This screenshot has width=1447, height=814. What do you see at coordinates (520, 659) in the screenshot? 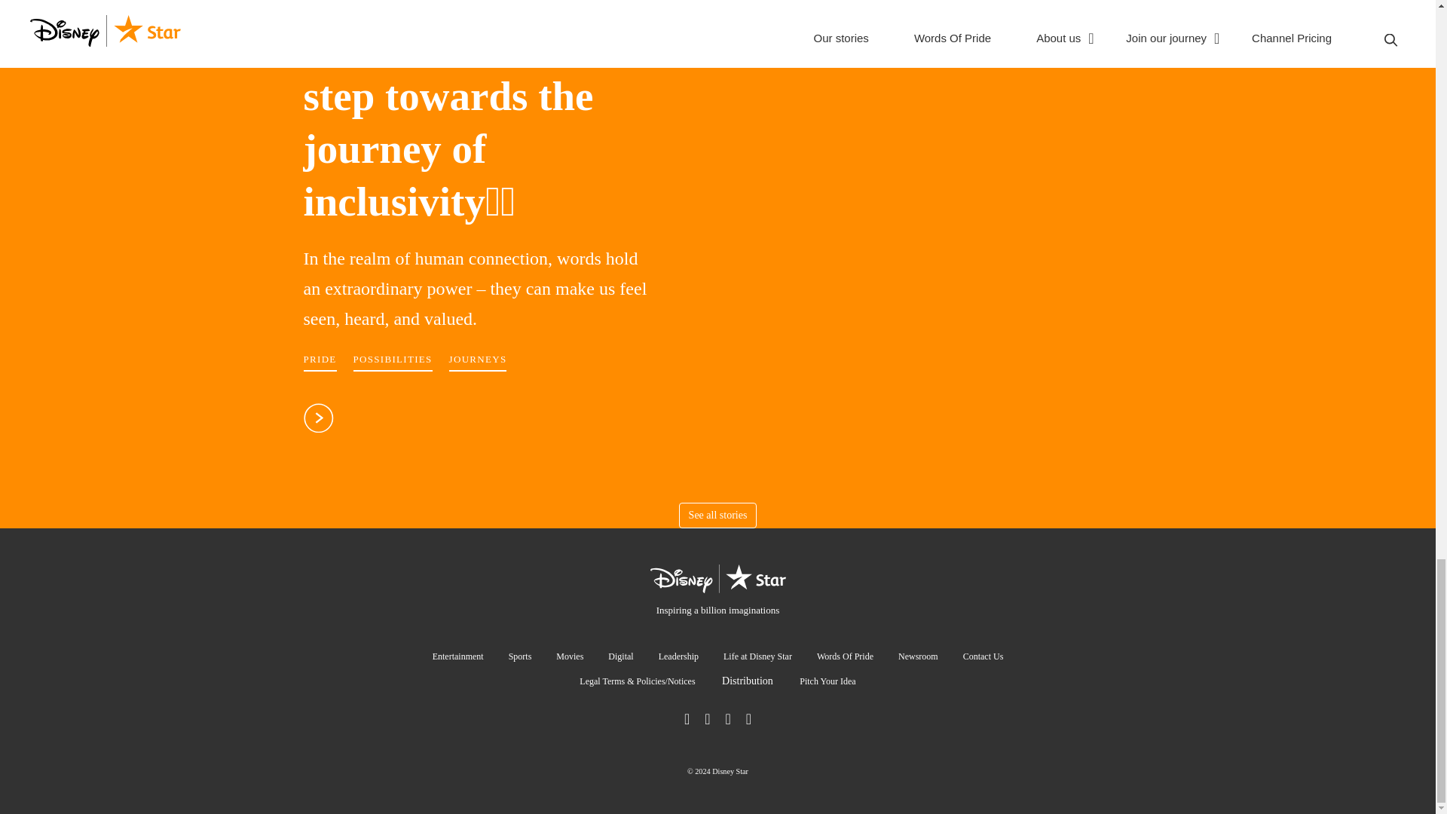
I see `Sports` at bounding box center [520, 659].